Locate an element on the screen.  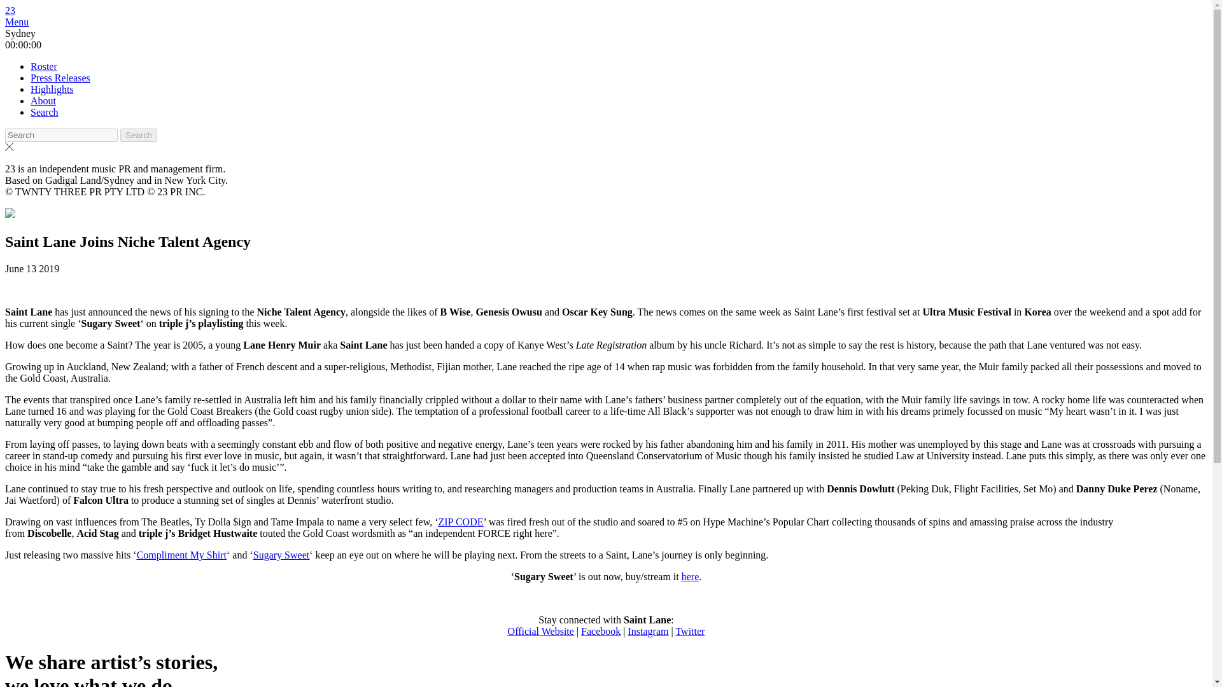
here is located at coordinates (690, 576).